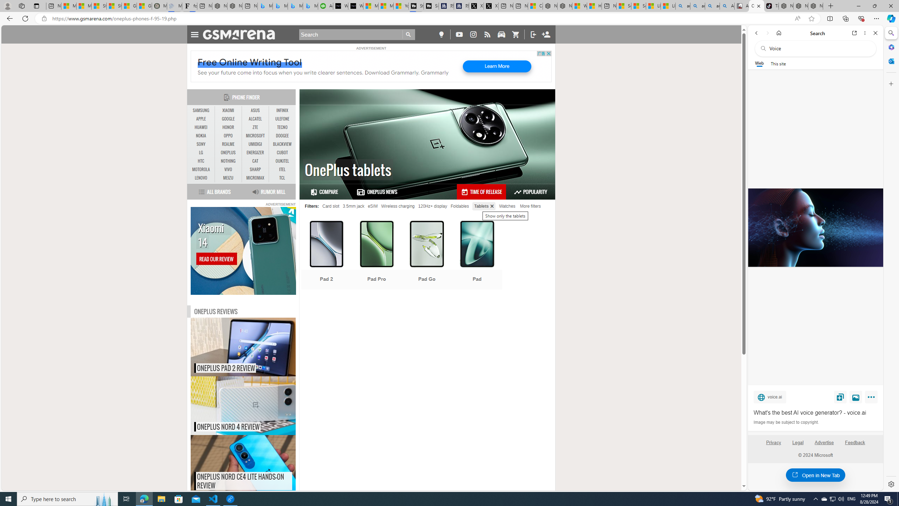  I want to click on OnePlus Pad 2 review ONEPLUS PAD 2 REVIEW, so click(243, 347).